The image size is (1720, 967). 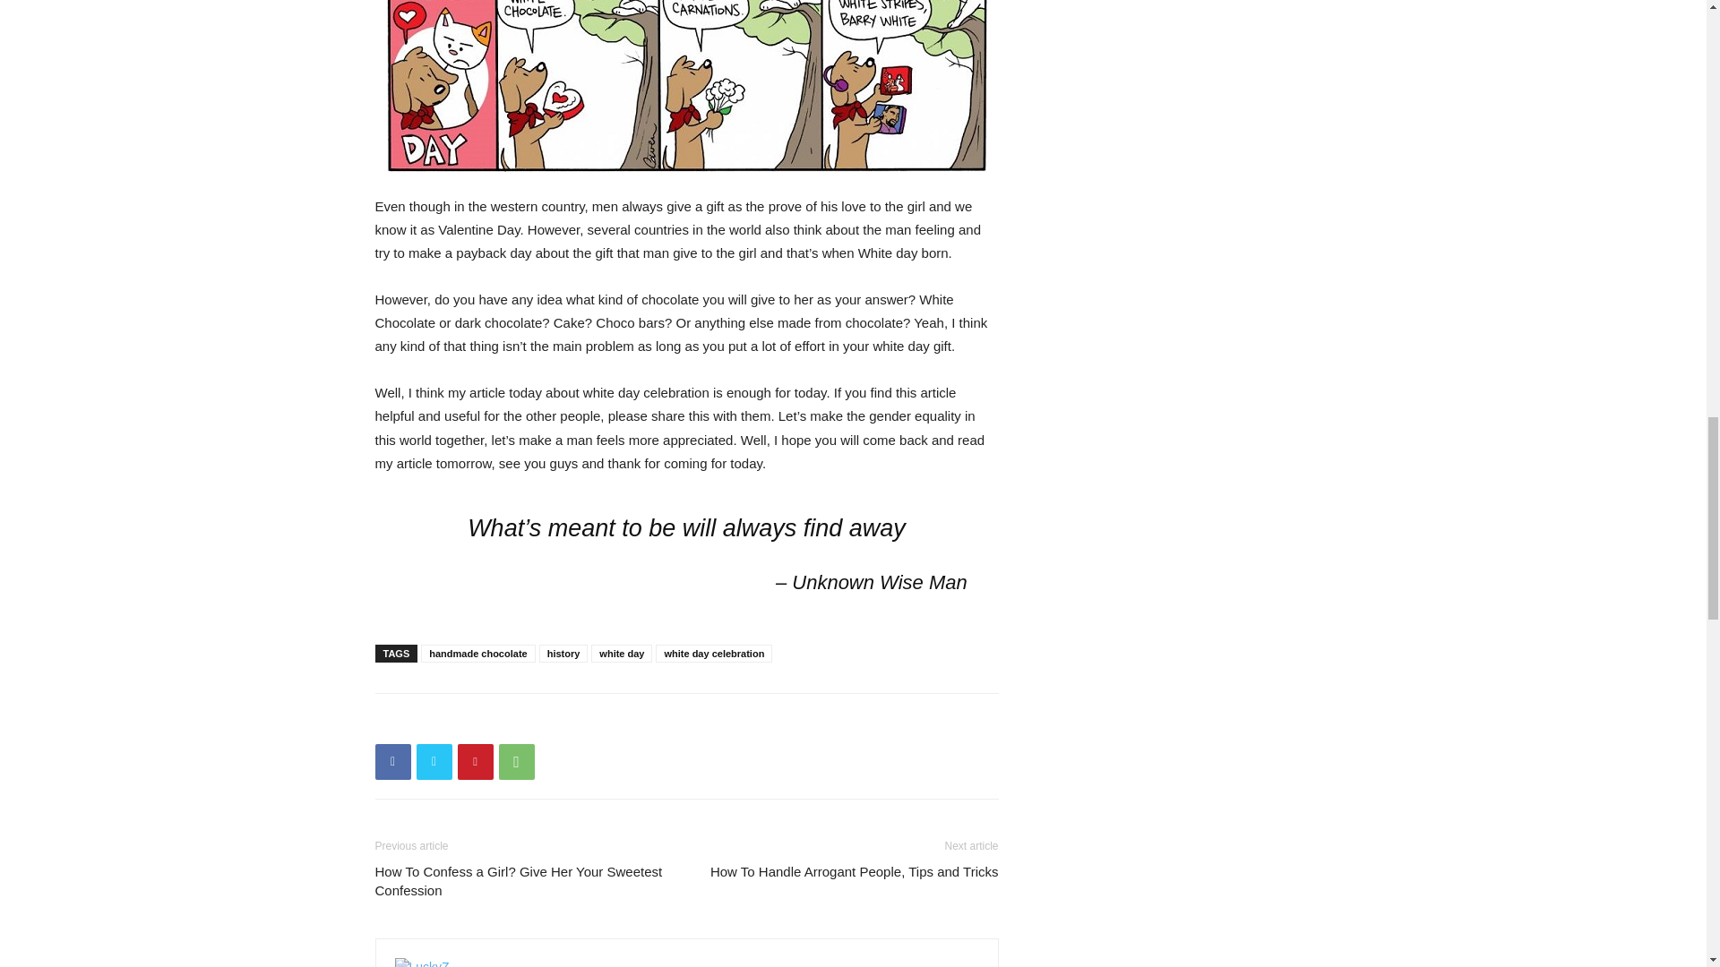 I want to click on bottomFacebookLike, so click(x=509, y=722).